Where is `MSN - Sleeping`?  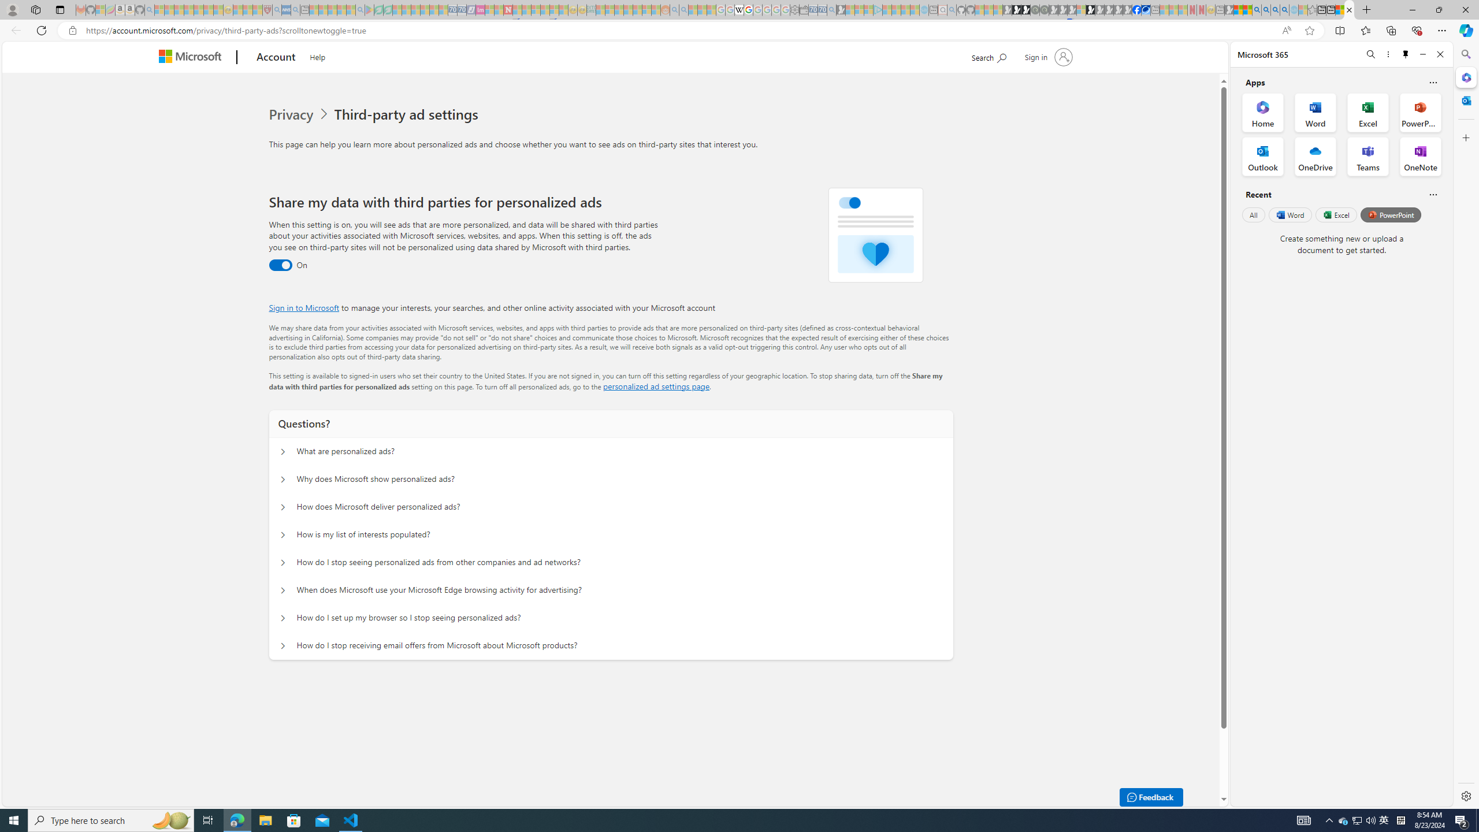
MSN - Sleeping is located at coordinates (1229, 10).